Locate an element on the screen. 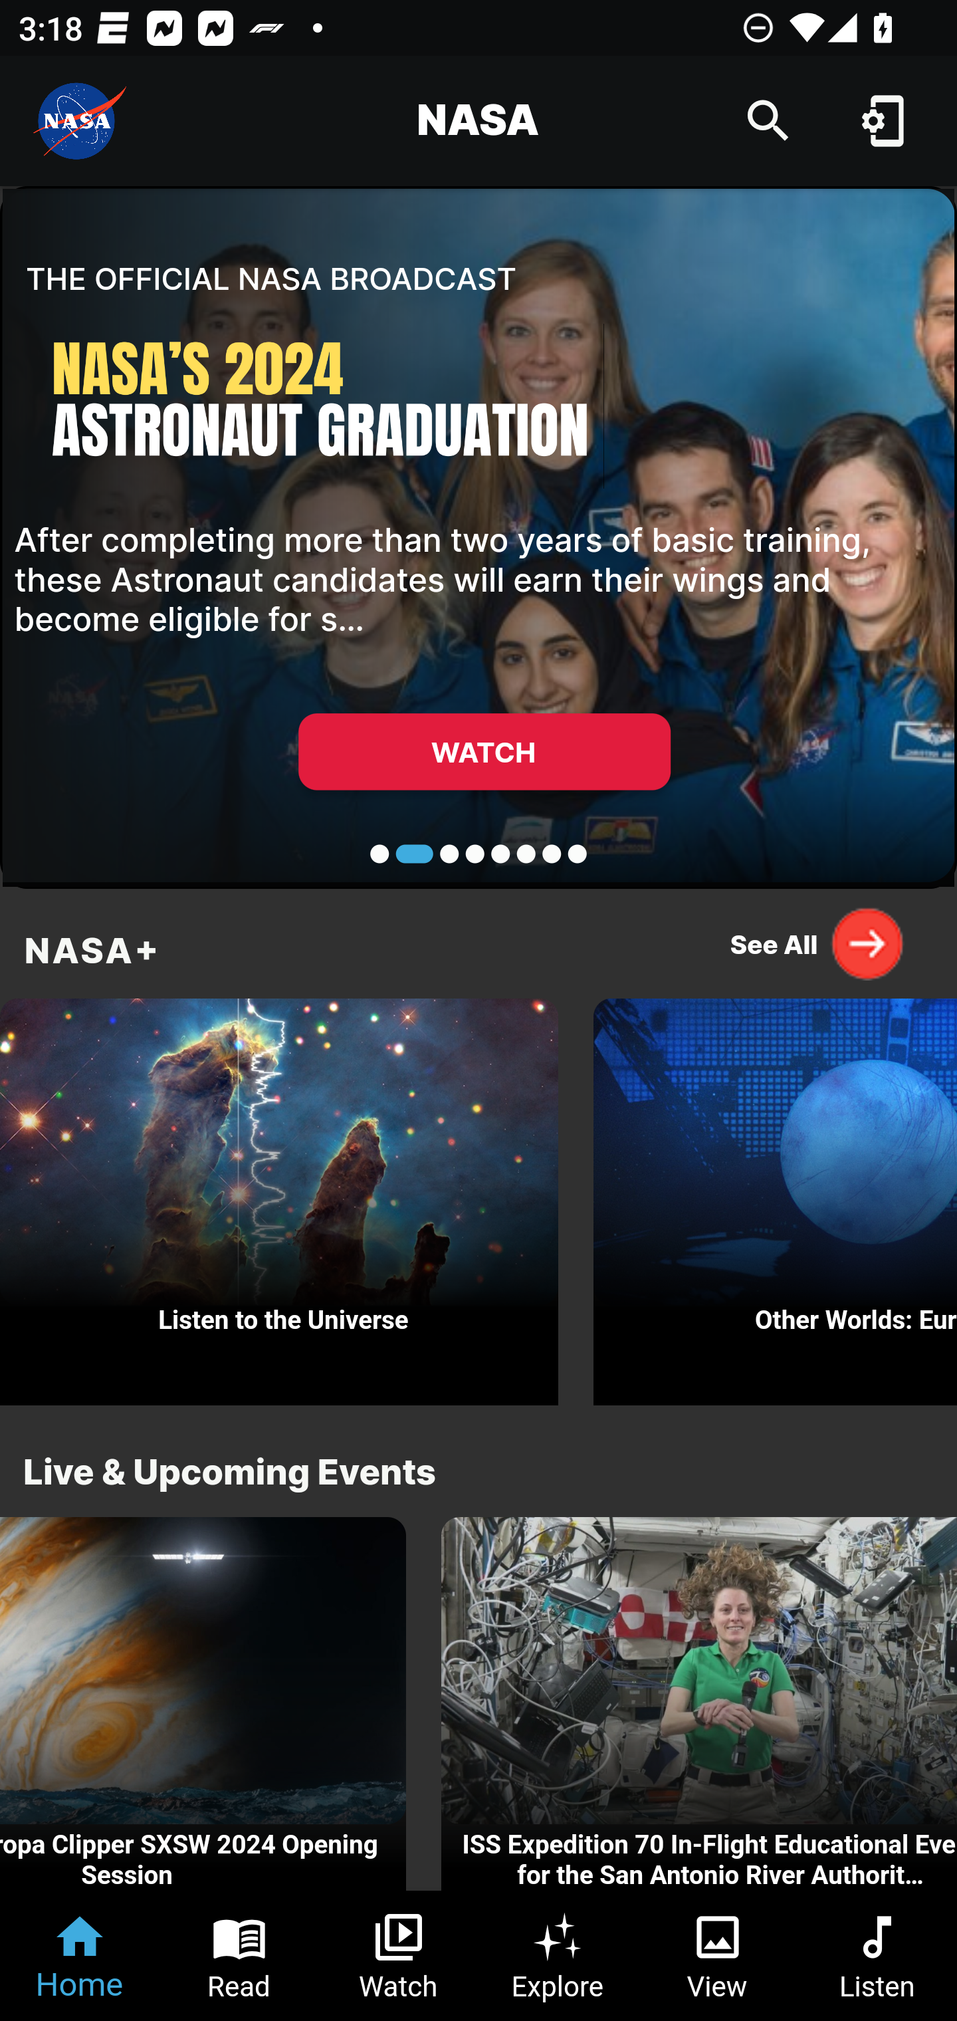 The image size is (957, 2021). Listen to the Universe is located at coordinates (279, 1195).